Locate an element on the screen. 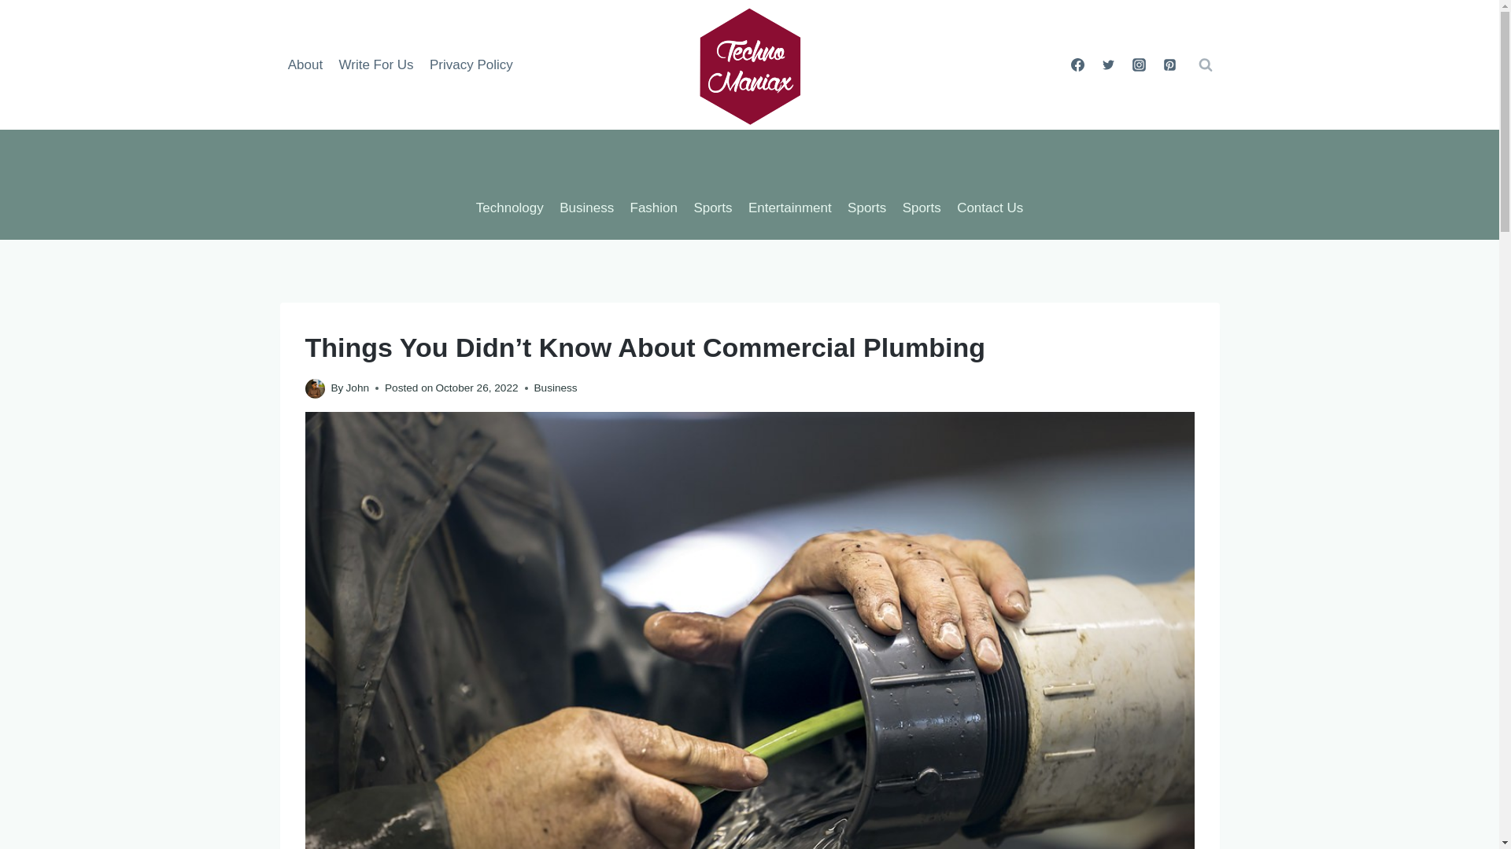  Privacy Policy is located at coordinates (471, 64).